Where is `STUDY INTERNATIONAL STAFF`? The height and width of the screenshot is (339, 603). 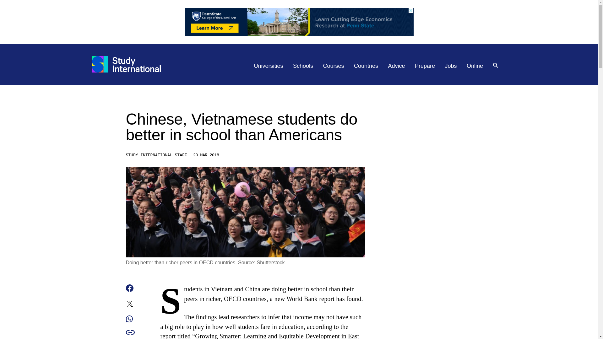 STUDY INTERNATIONAL STAFF is located at coordinates (156, 155).